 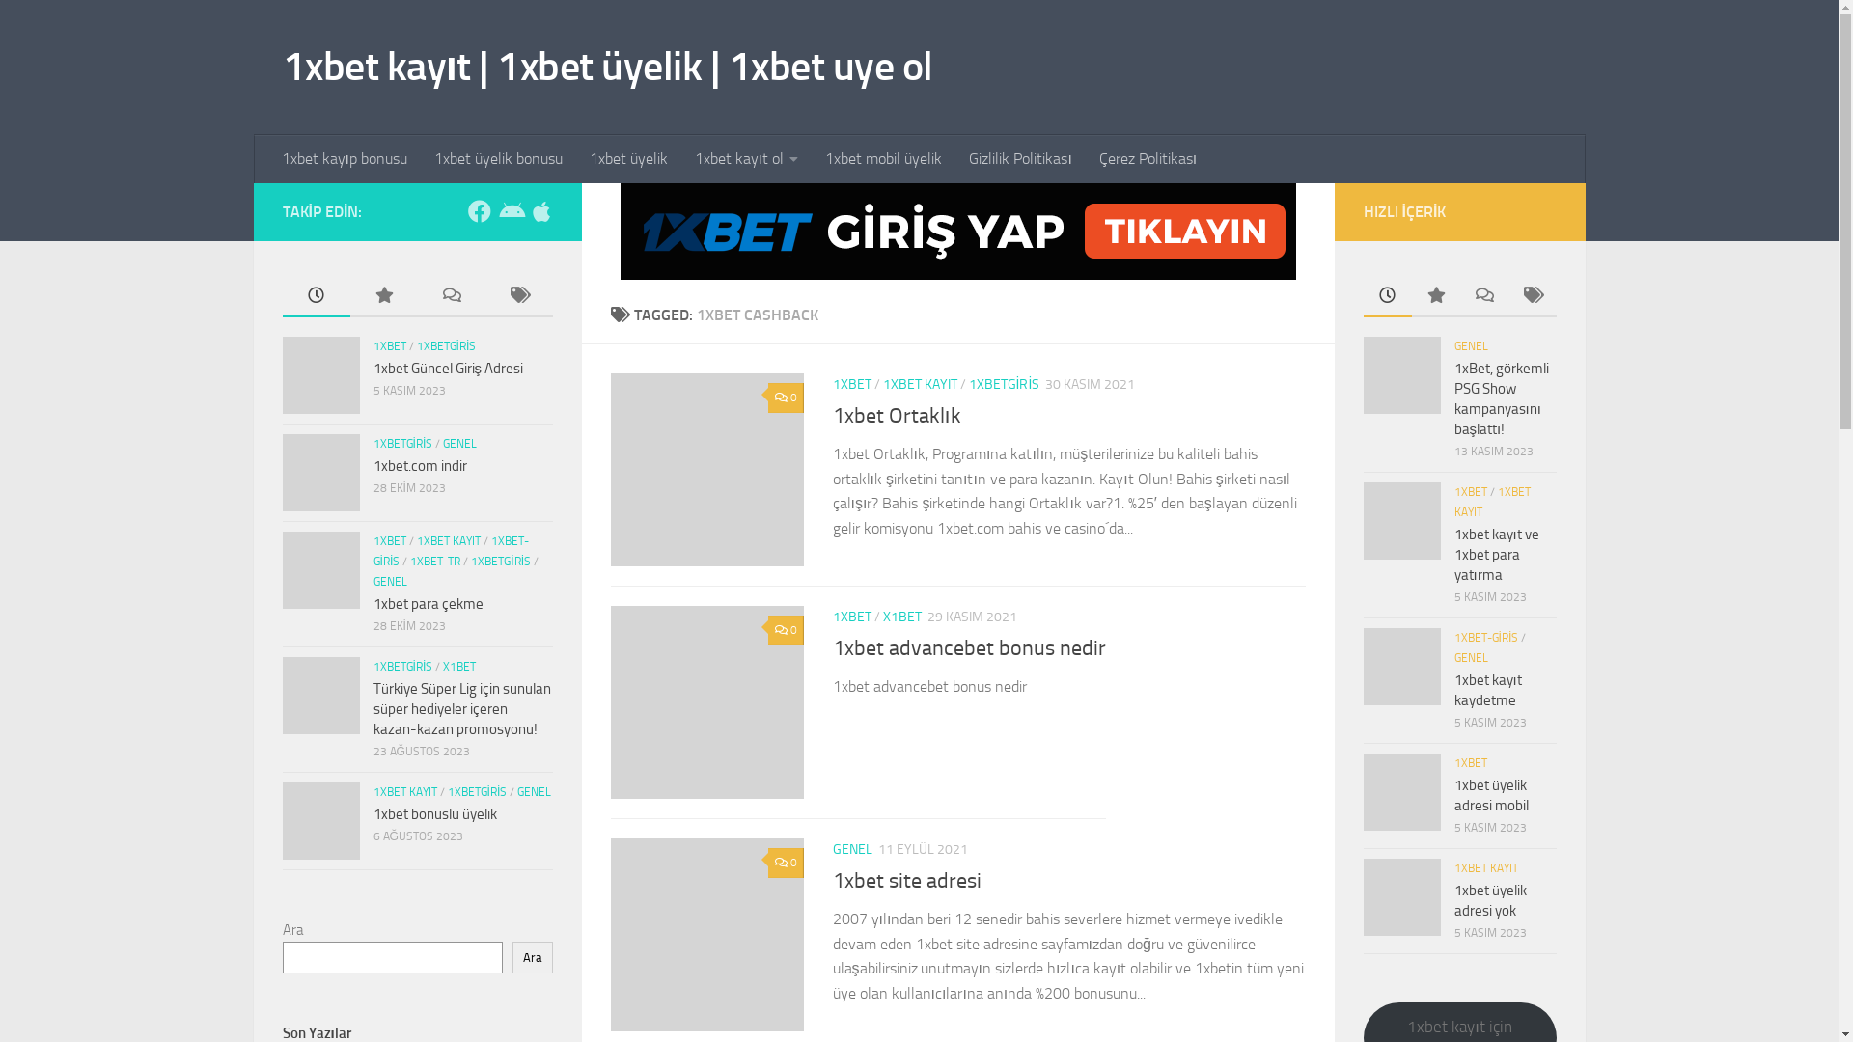 What do you see at coordinates (450, 552) in the screenshot?
I see `1XBET-GIRIS` at bounding box center [450, 552].